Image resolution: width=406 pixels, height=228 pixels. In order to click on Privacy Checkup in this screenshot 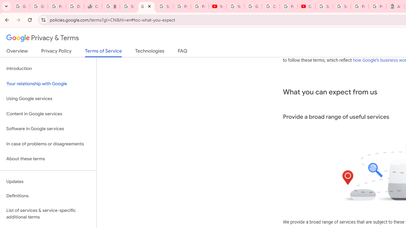, I will do `click(200, 6)`.